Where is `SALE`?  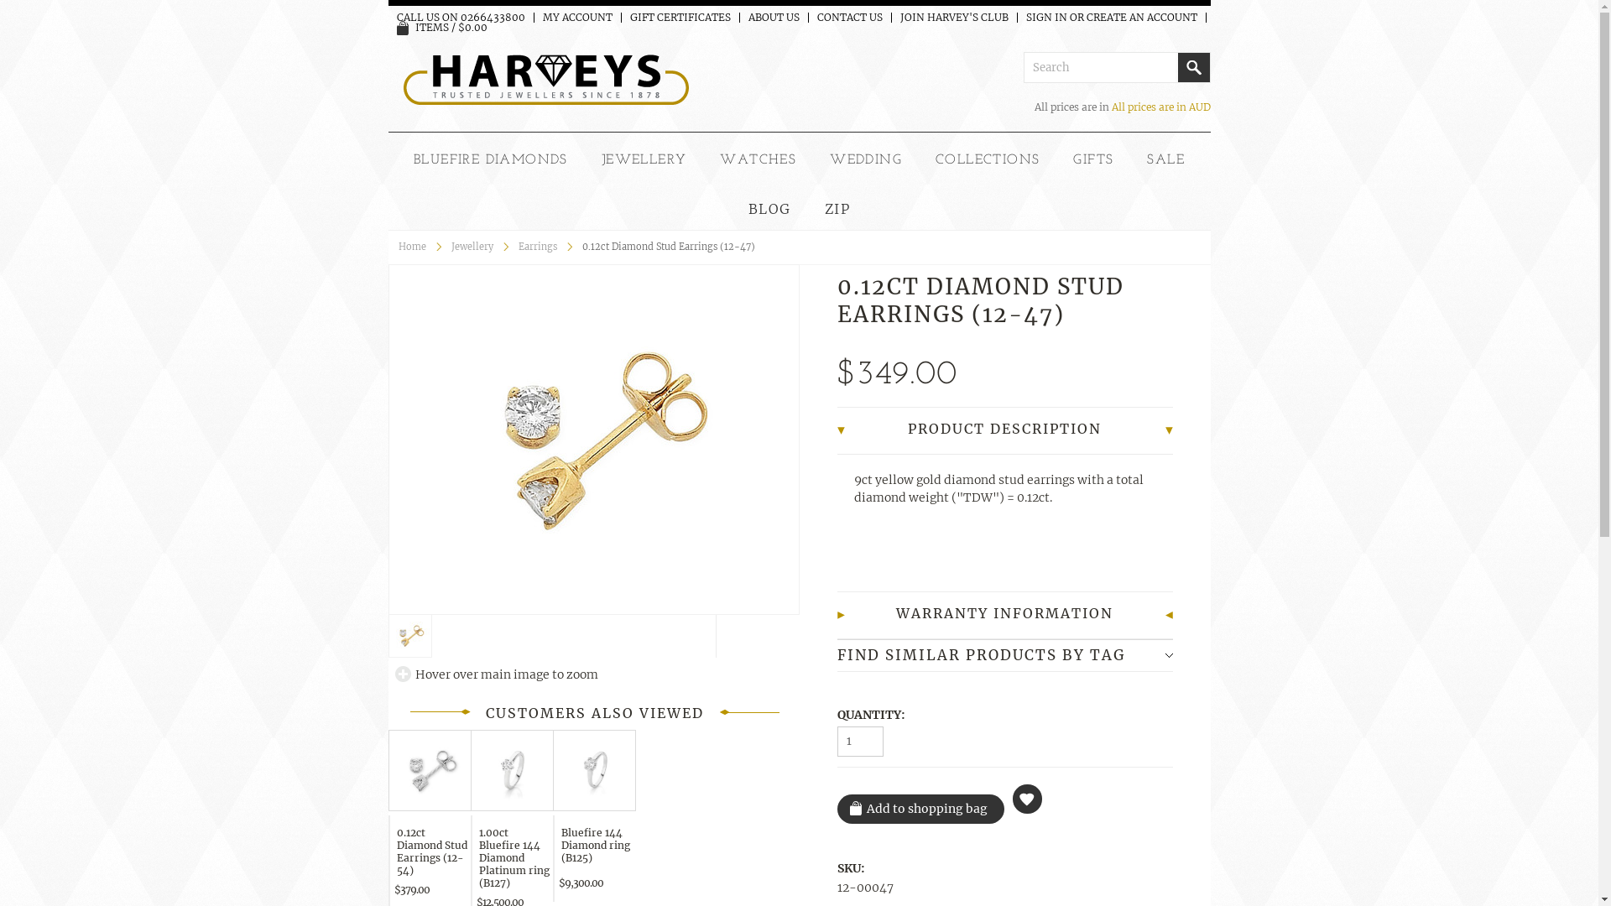
SALE is located at coordinates (1166, 160).